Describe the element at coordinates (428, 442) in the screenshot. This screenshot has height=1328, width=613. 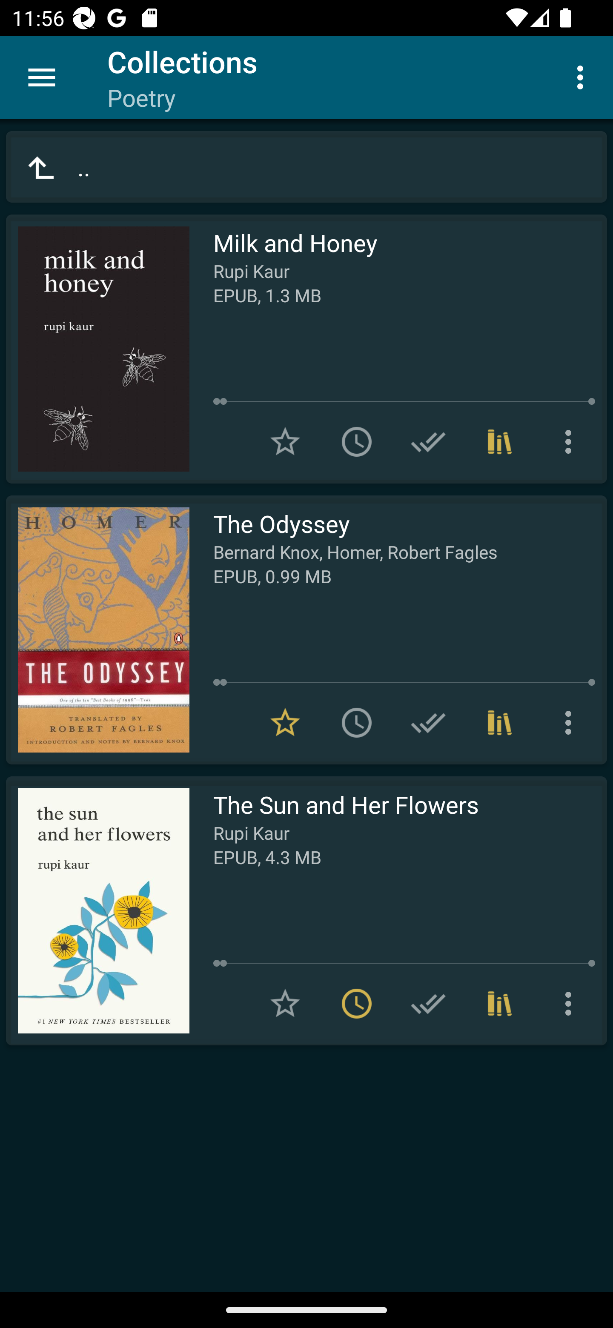
I see `Add to Have read` at that location.